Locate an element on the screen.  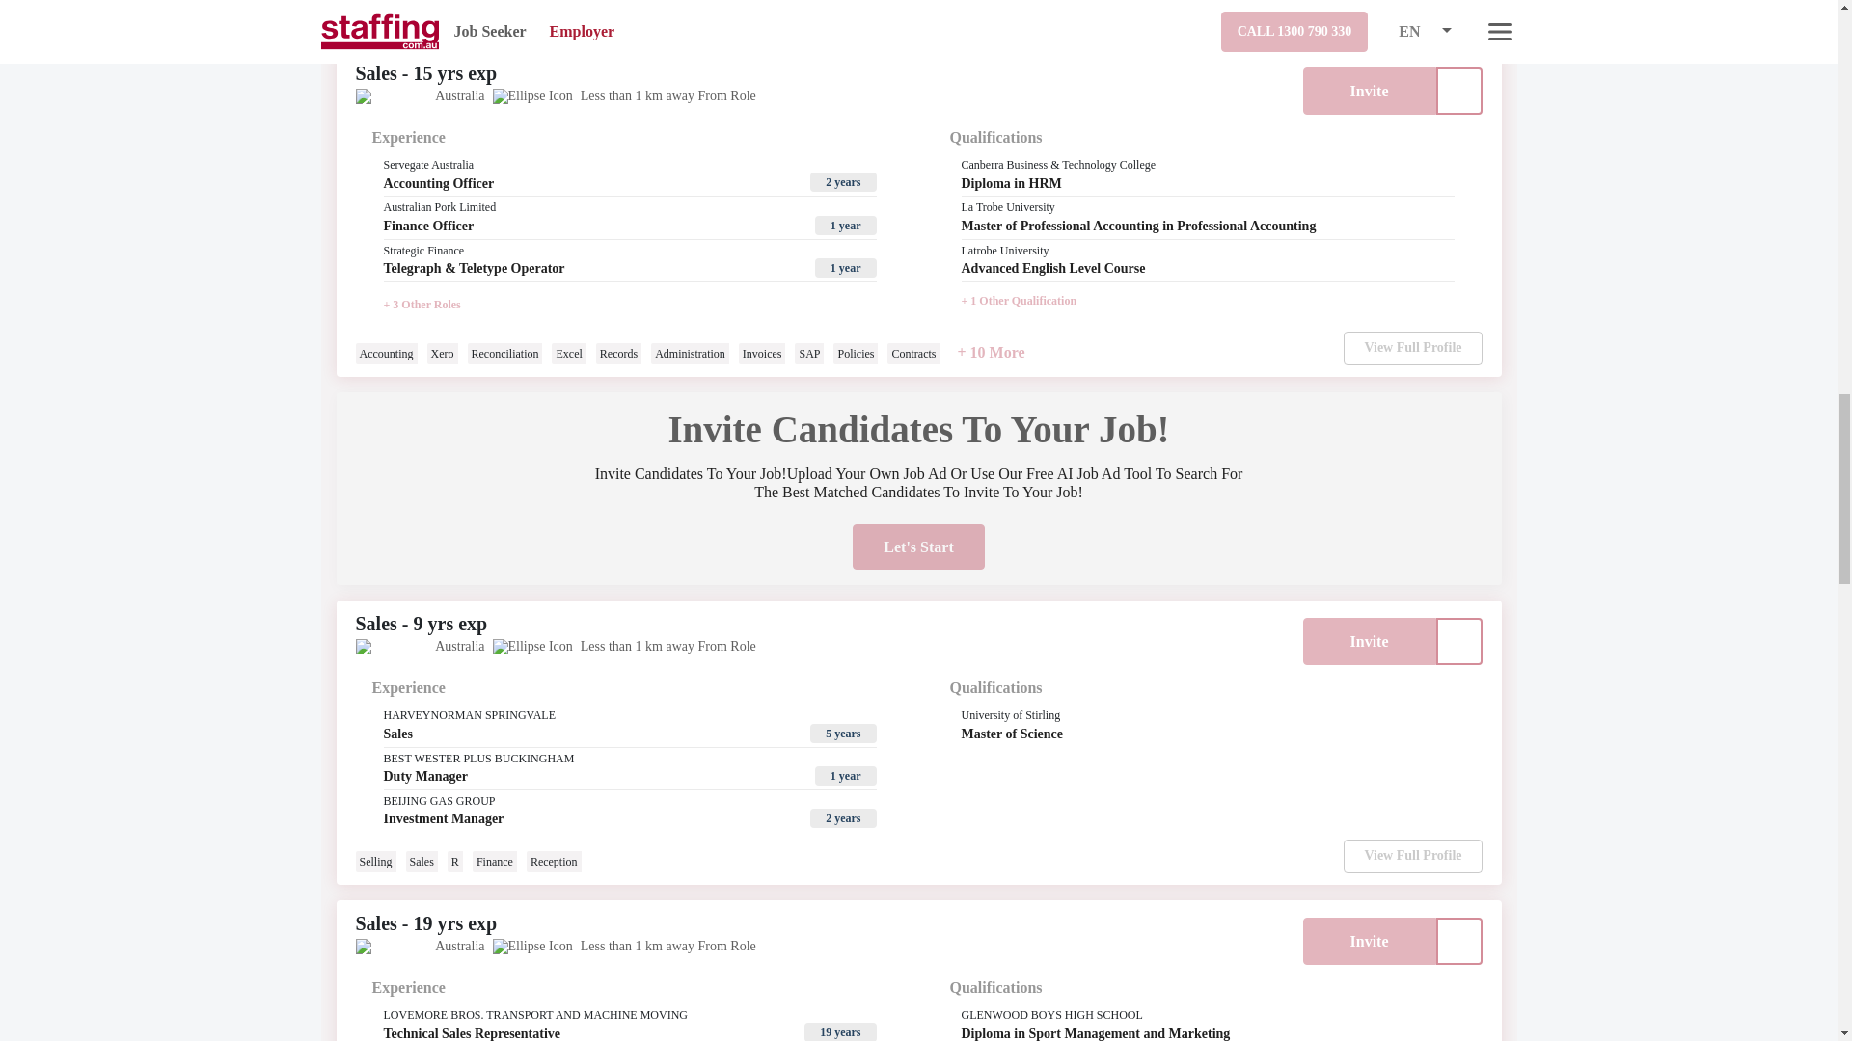
Let's Start is located at coordinates (917, 547).